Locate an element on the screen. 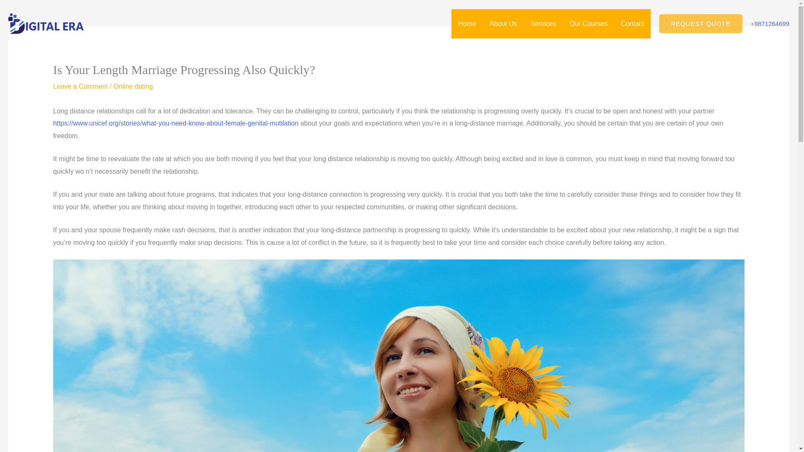  Contact is located at coordinates (632, 23).